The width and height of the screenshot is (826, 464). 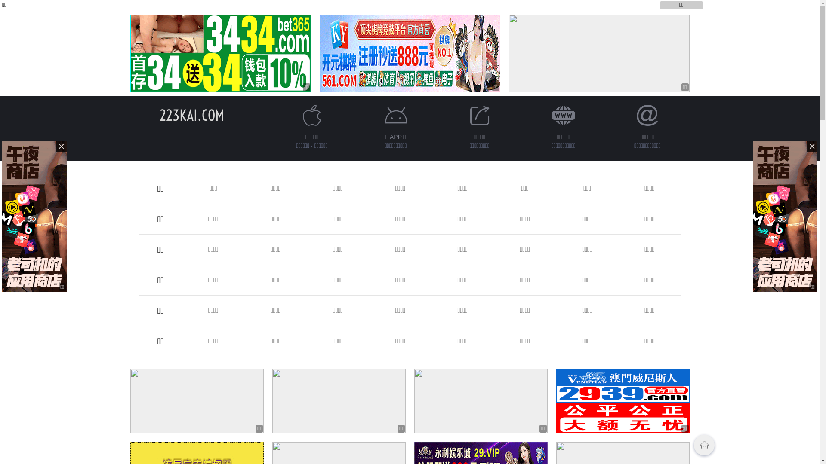 What do you see at coordinates (191, 115) in the screenshot?
I see `223KAI.COM` at bounding box center [191, 115].